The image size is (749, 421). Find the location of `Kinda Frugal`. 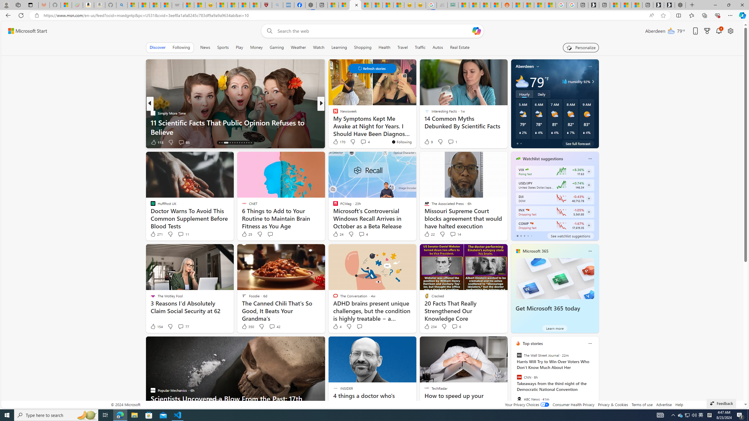

Kinda Frugal is located at coordinates (333, 122).